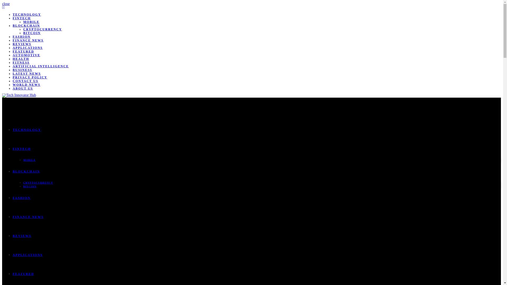  Describe the element at coordinates (27, 14) in the screenshot. I see `TECHNOLOGY` at that location.